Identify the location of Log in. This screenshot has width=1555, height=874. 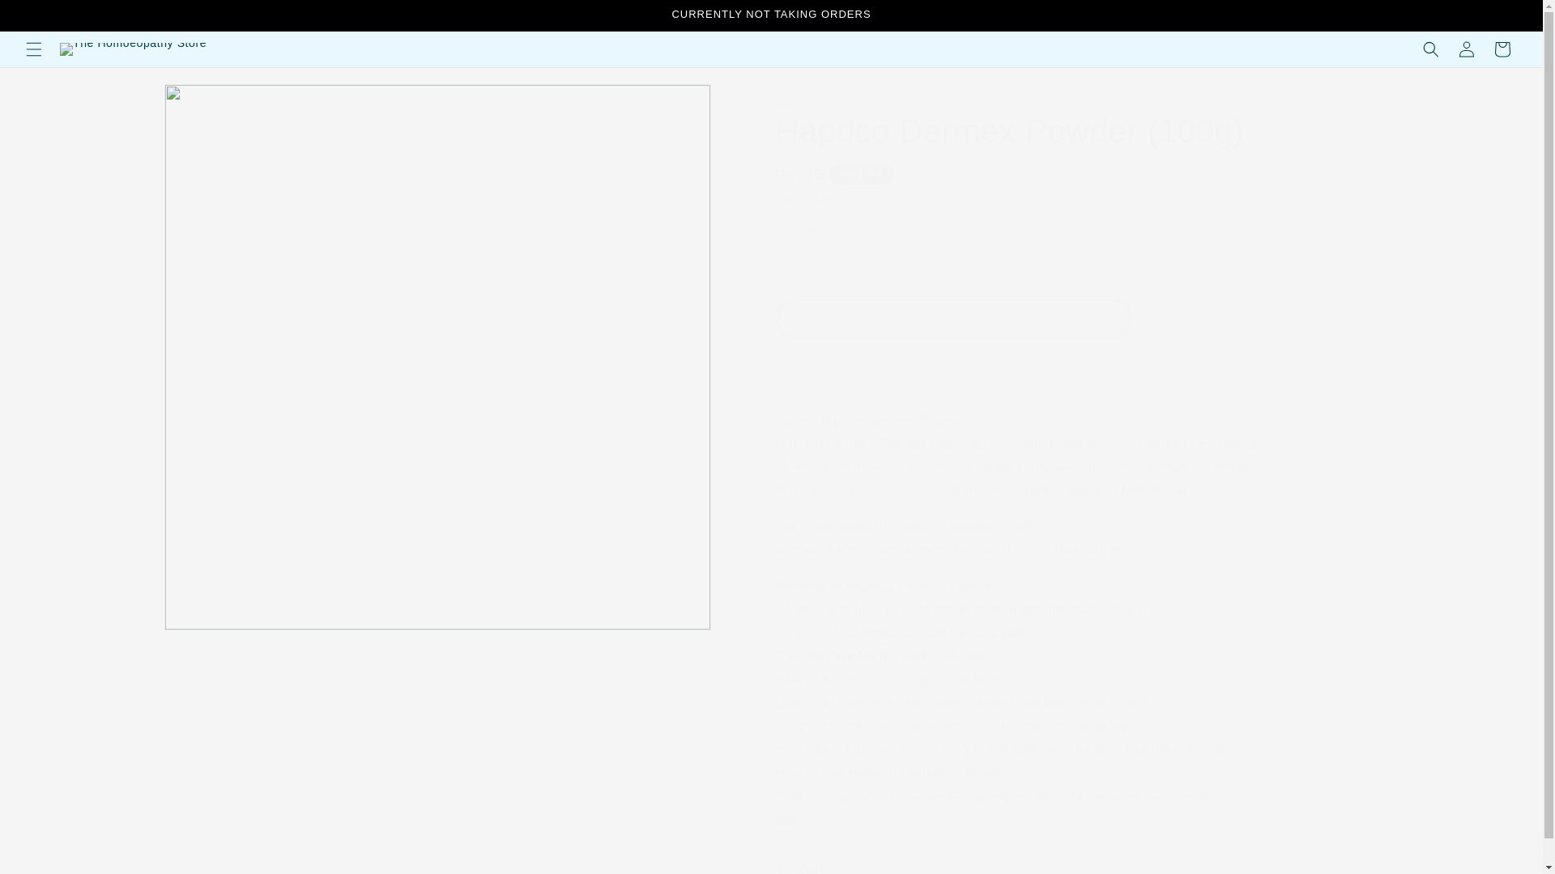
(1467, 49).